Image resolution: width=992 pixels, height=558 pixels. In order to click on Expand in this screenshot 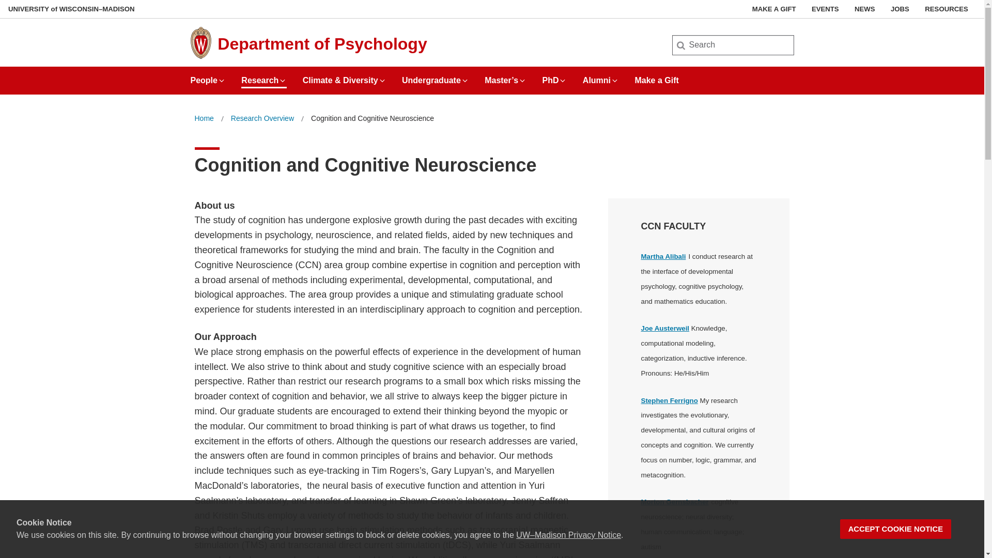, I will do `click(282, 81)`.